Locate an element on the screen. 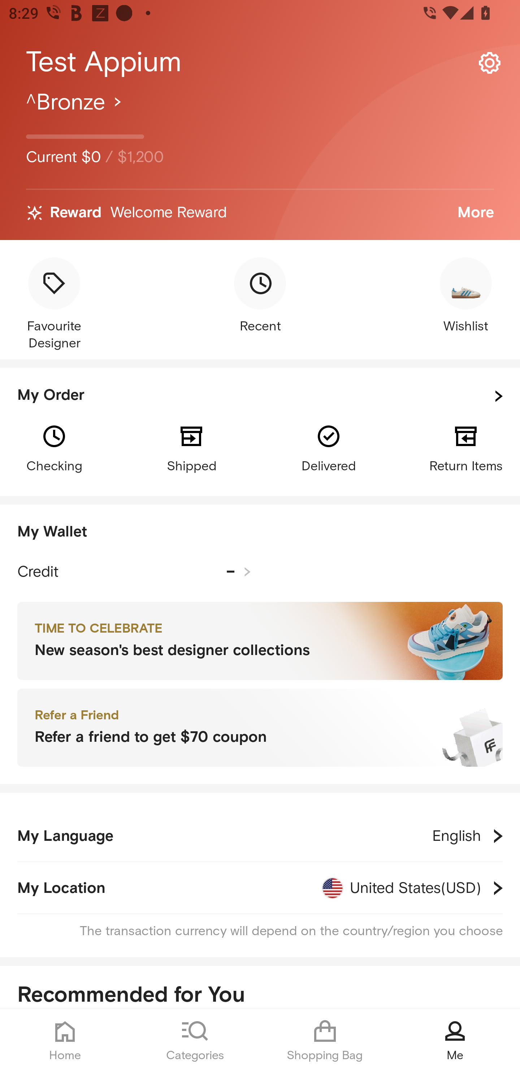 Image resolution: width=520 pixels, height=1070 pixels. Current $0 / $1,200 Reward Welcome Reward More is located at coordinates (260, 164).